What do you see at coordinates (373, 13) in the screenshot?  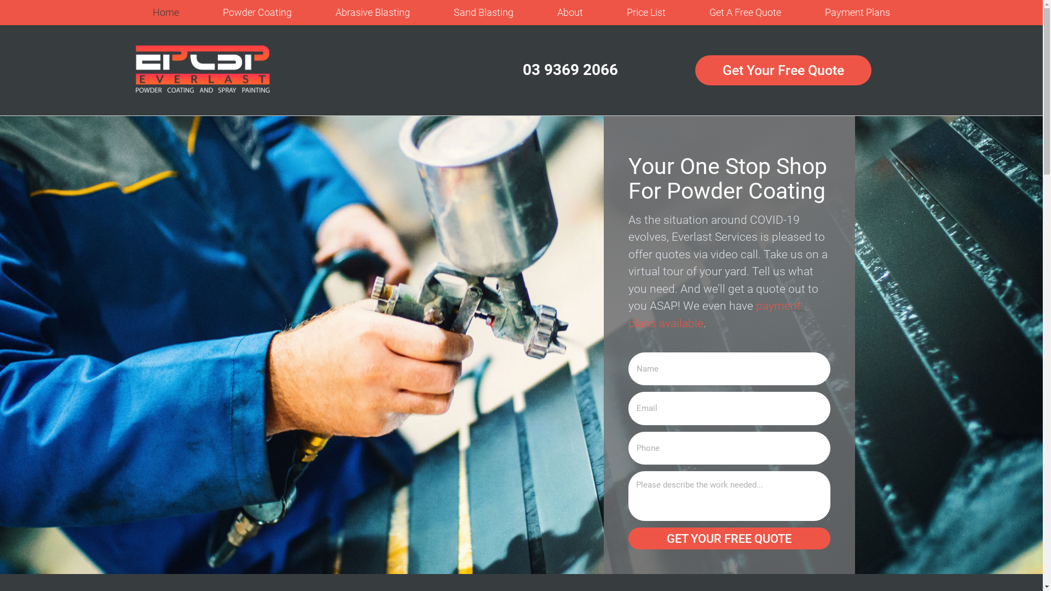 I see `Abrasive Blasting` at bounding box center [373, 13].